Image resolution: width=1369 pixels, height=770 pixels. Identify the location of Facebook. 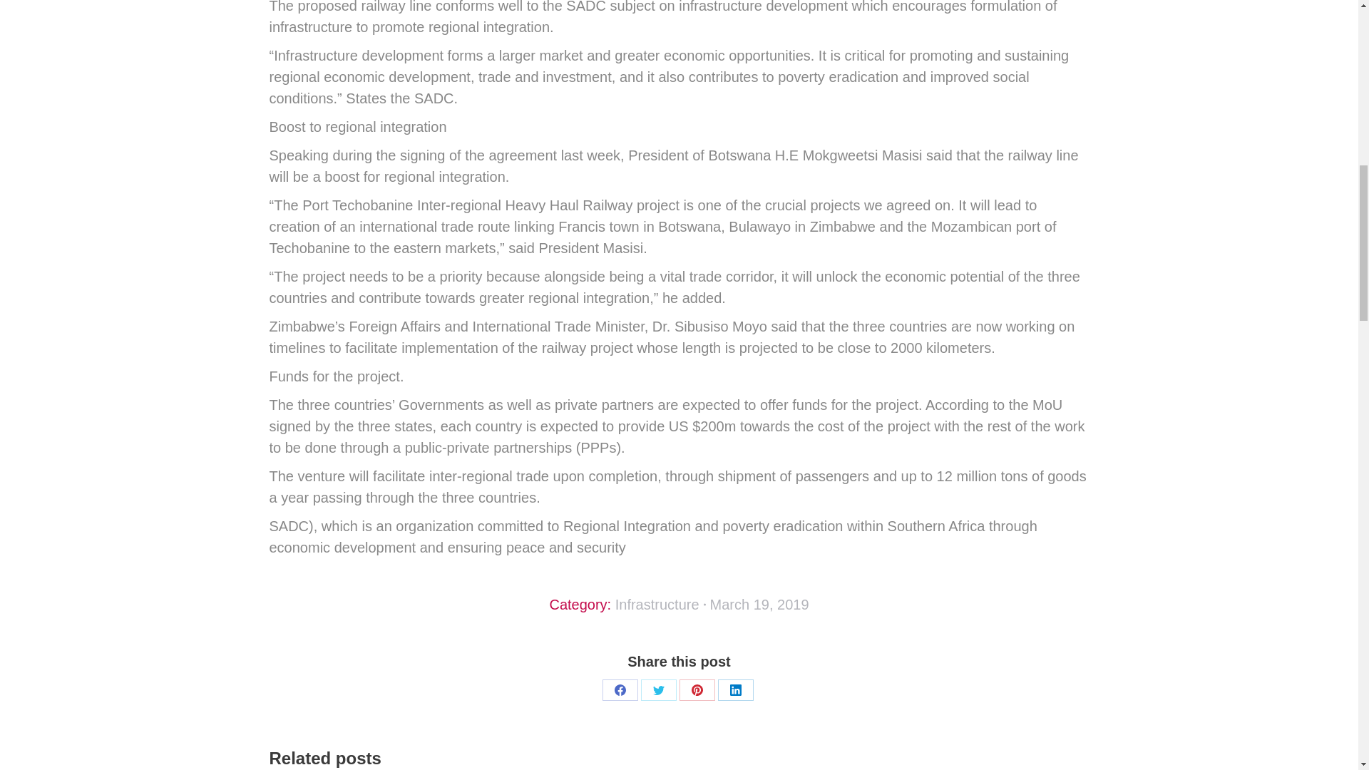
(620, 689).